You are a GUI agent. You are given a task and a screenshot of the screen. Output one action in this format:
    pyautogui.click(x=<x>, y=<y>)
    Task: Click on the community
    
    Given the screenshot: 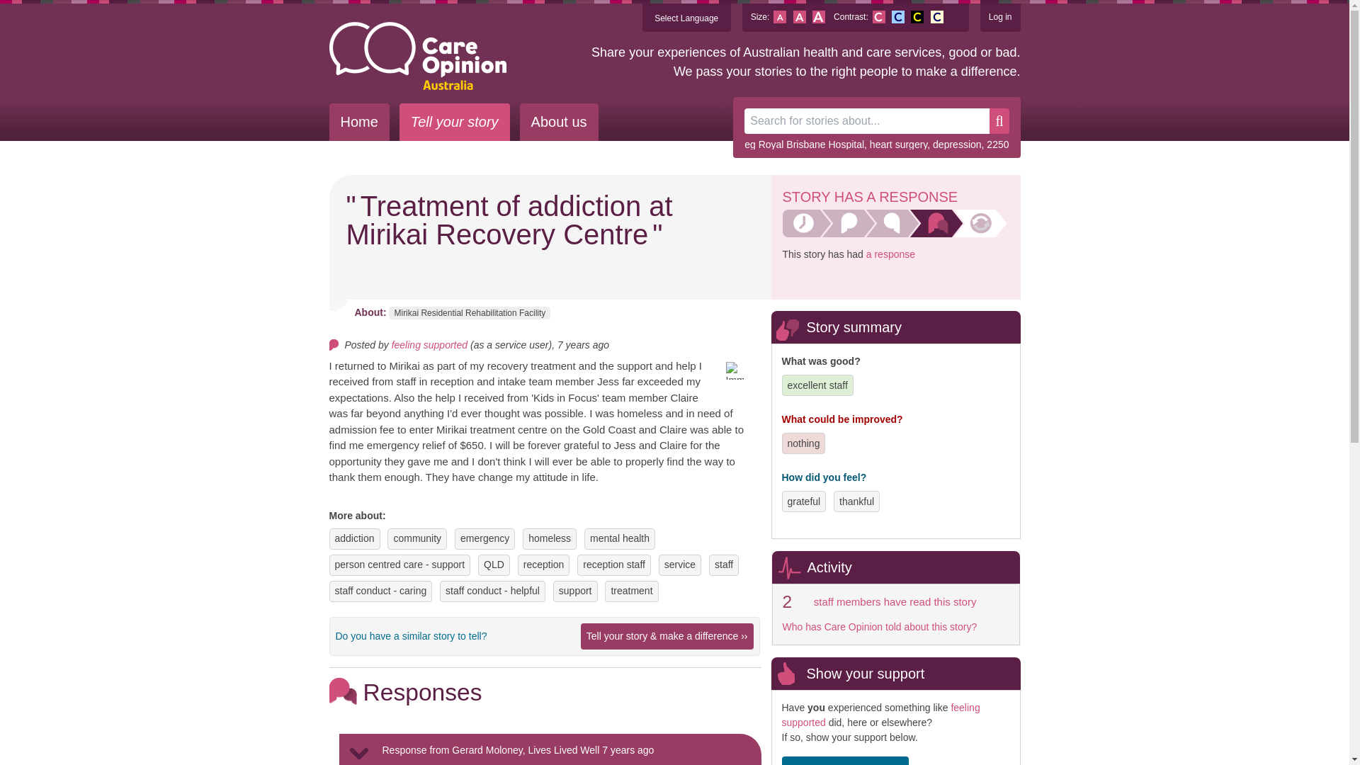 What is the action you would take?
    pyautogui.click(x=416, y=538)
    